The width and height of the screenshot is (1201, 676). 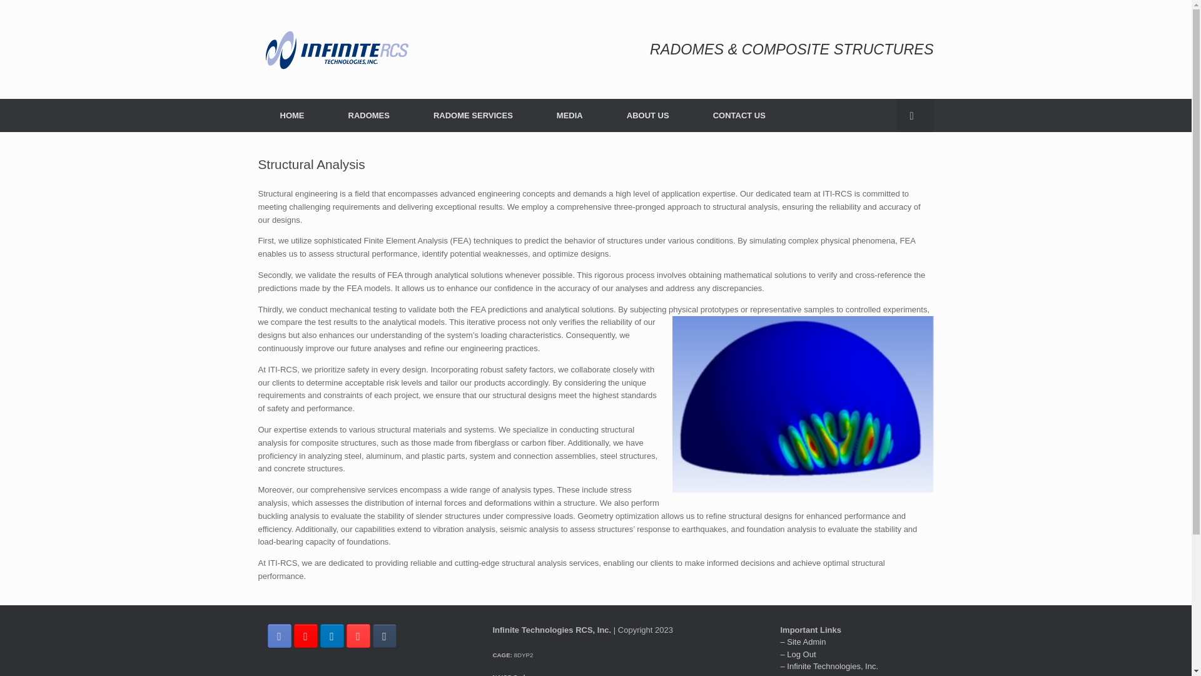 I want to click on RADOMES, so click(x=369, y=115).